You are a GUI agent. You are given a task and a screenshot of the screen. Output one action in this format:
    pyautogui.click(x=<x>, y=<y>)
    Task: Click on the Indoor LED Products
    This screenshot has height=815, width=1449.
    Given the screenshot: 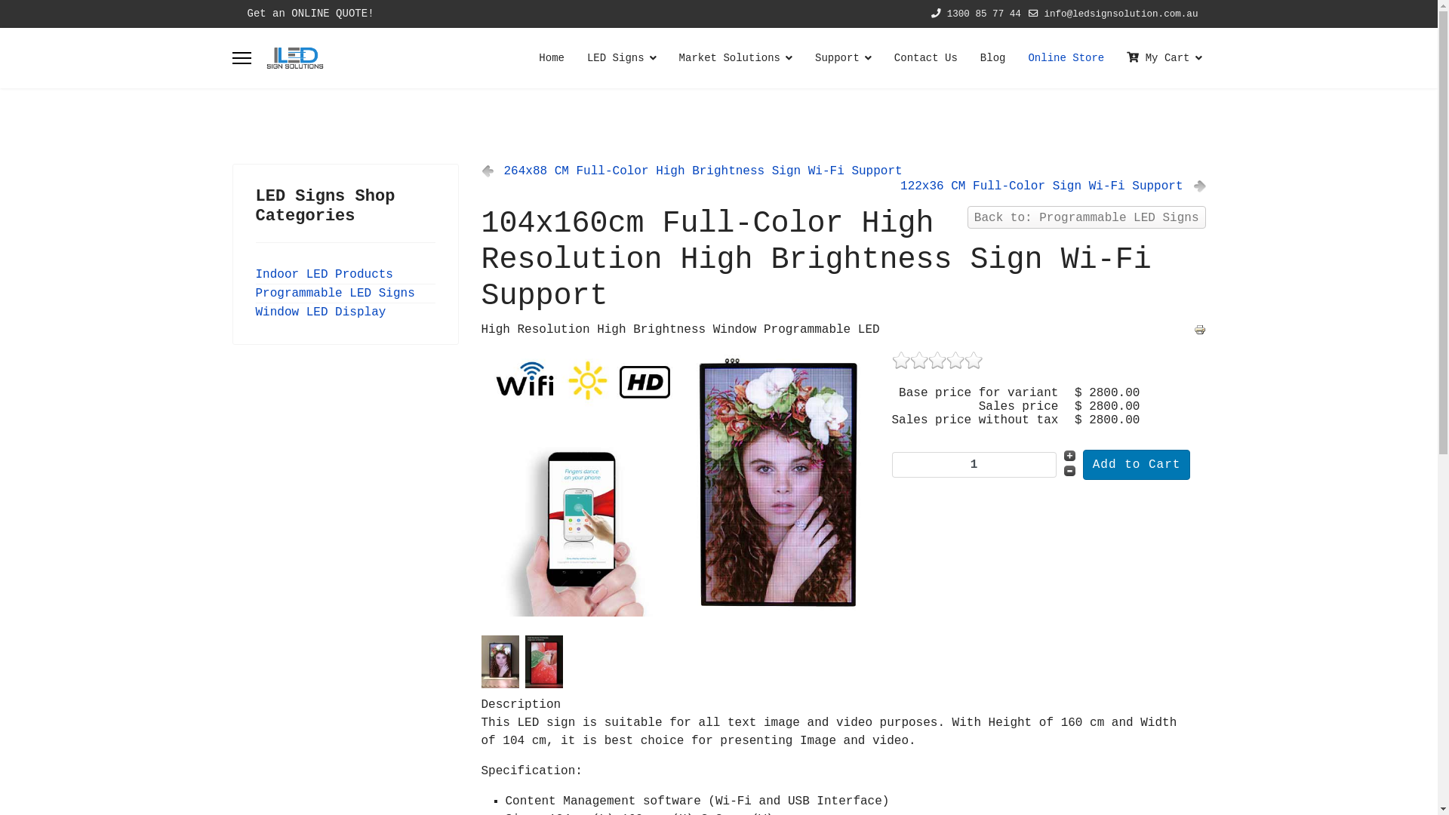 What is the action you would take?
    pyautogui.click(x=324, y=275)
    